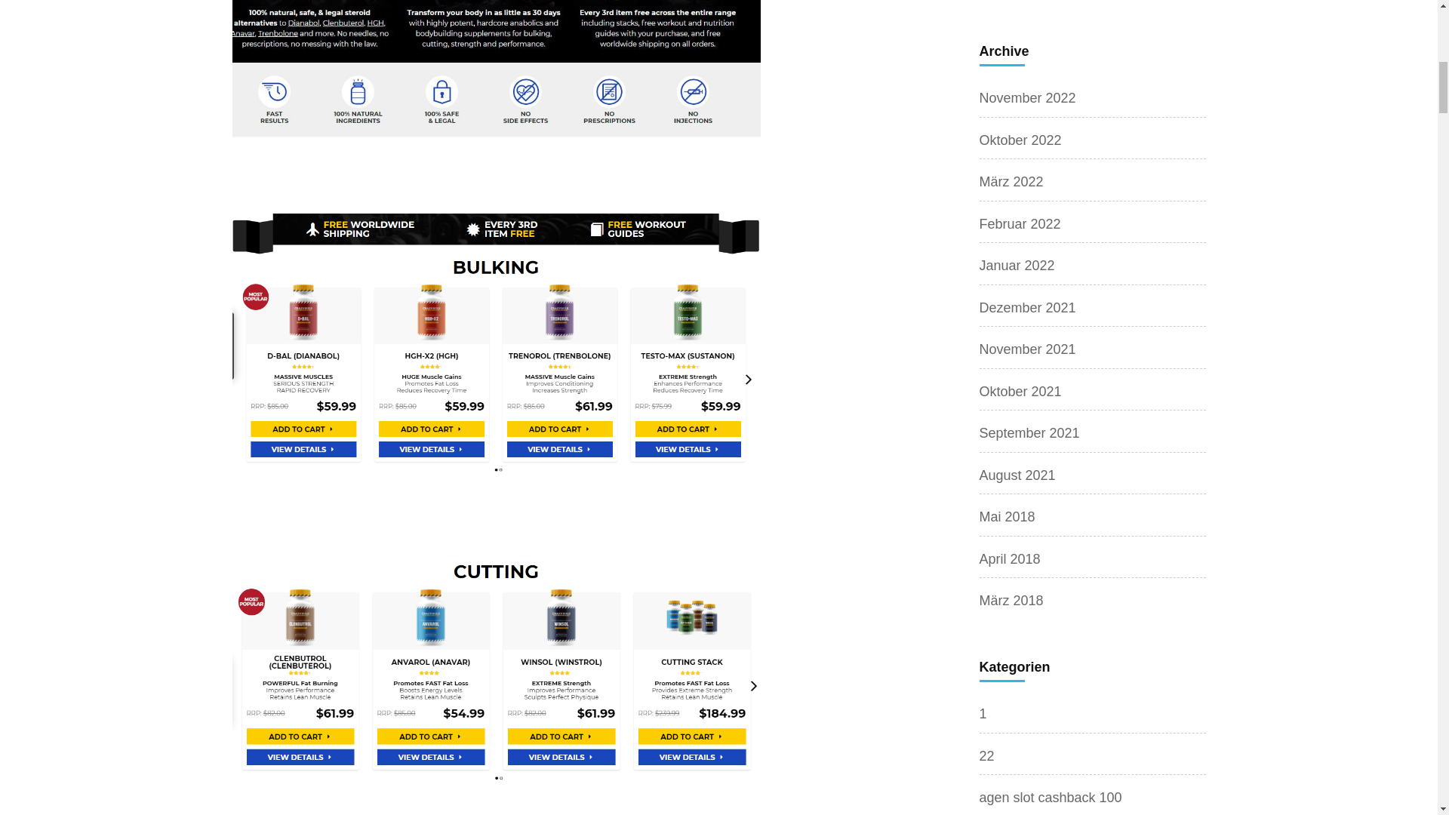 This screenshot has width=1449, height=815. Describe the element at coordinates (986, 756) in the screenshot. I see `22` at that location.